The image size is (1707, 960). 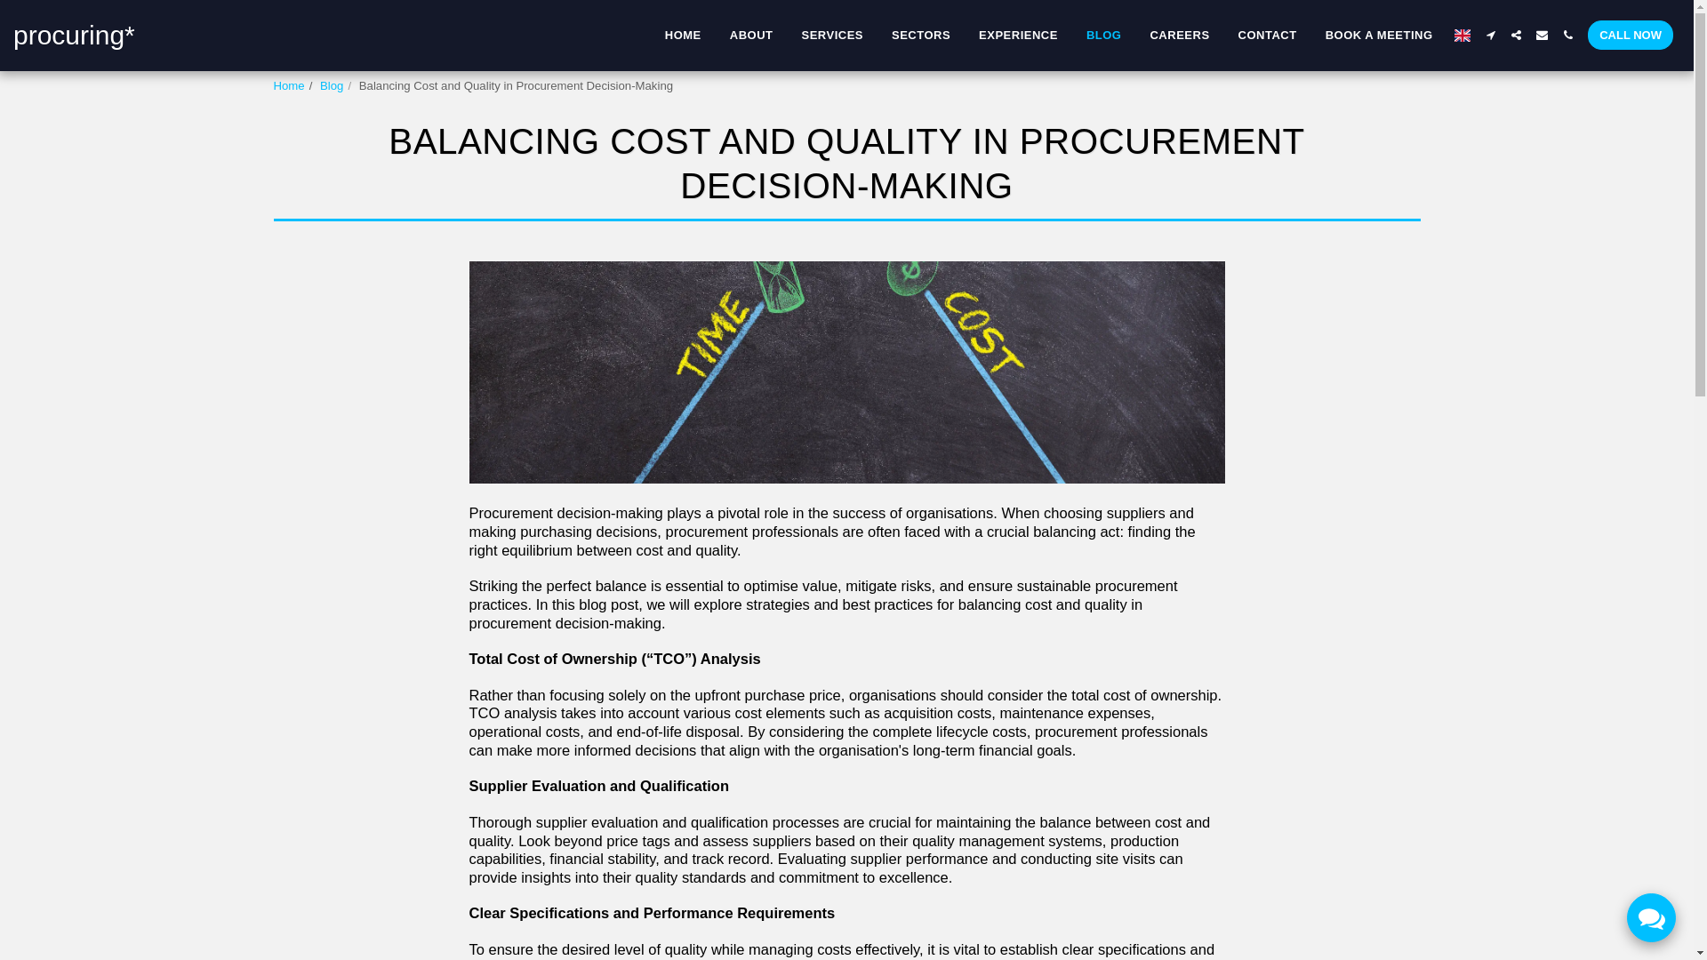 What do you see at coordinates (289, 85) in the screenshot?
I see `Home` at bounding box center [289, 85].